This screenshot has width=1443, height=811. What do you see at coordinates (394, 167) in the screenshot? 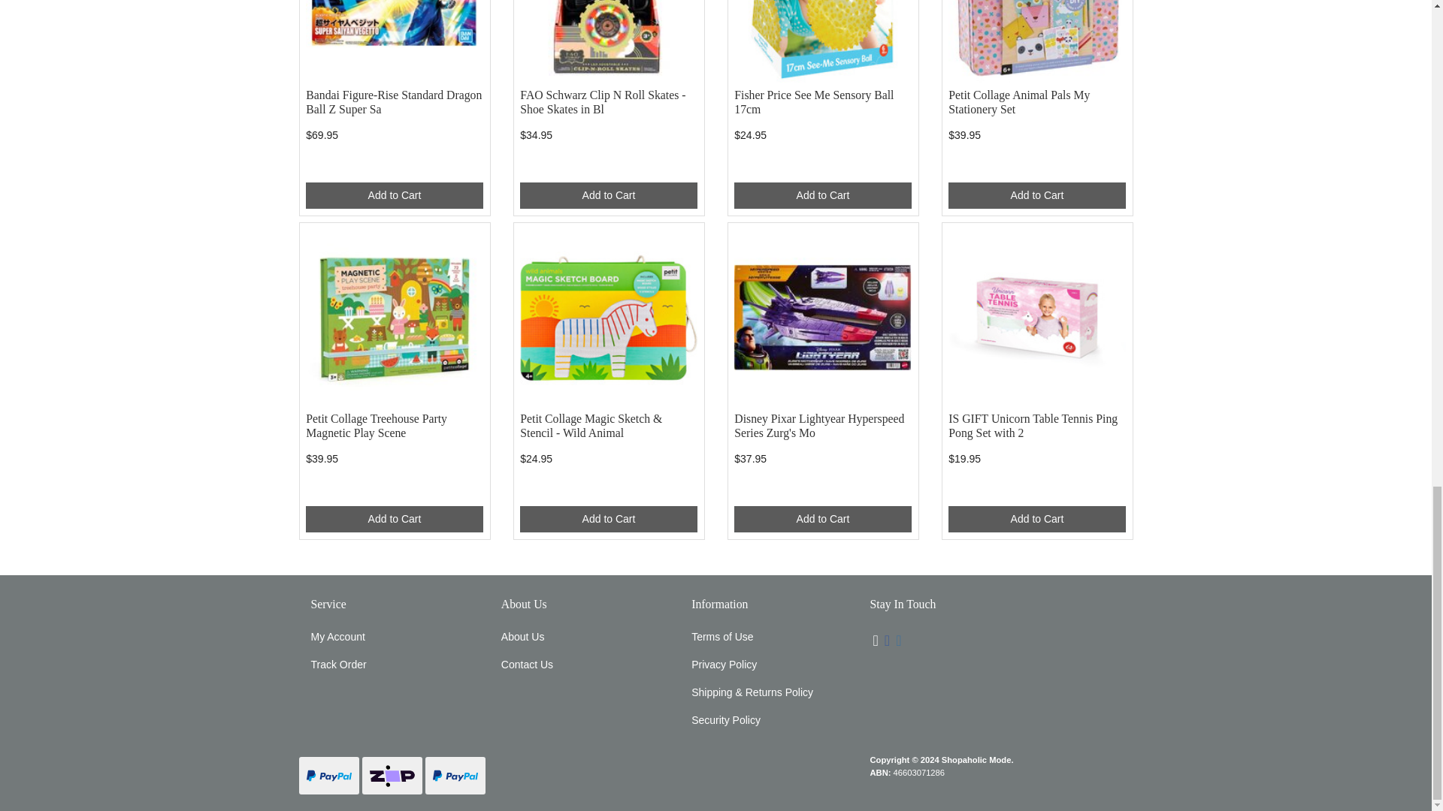
I see `PayPal Message 2` at bounding box center [394, 167].